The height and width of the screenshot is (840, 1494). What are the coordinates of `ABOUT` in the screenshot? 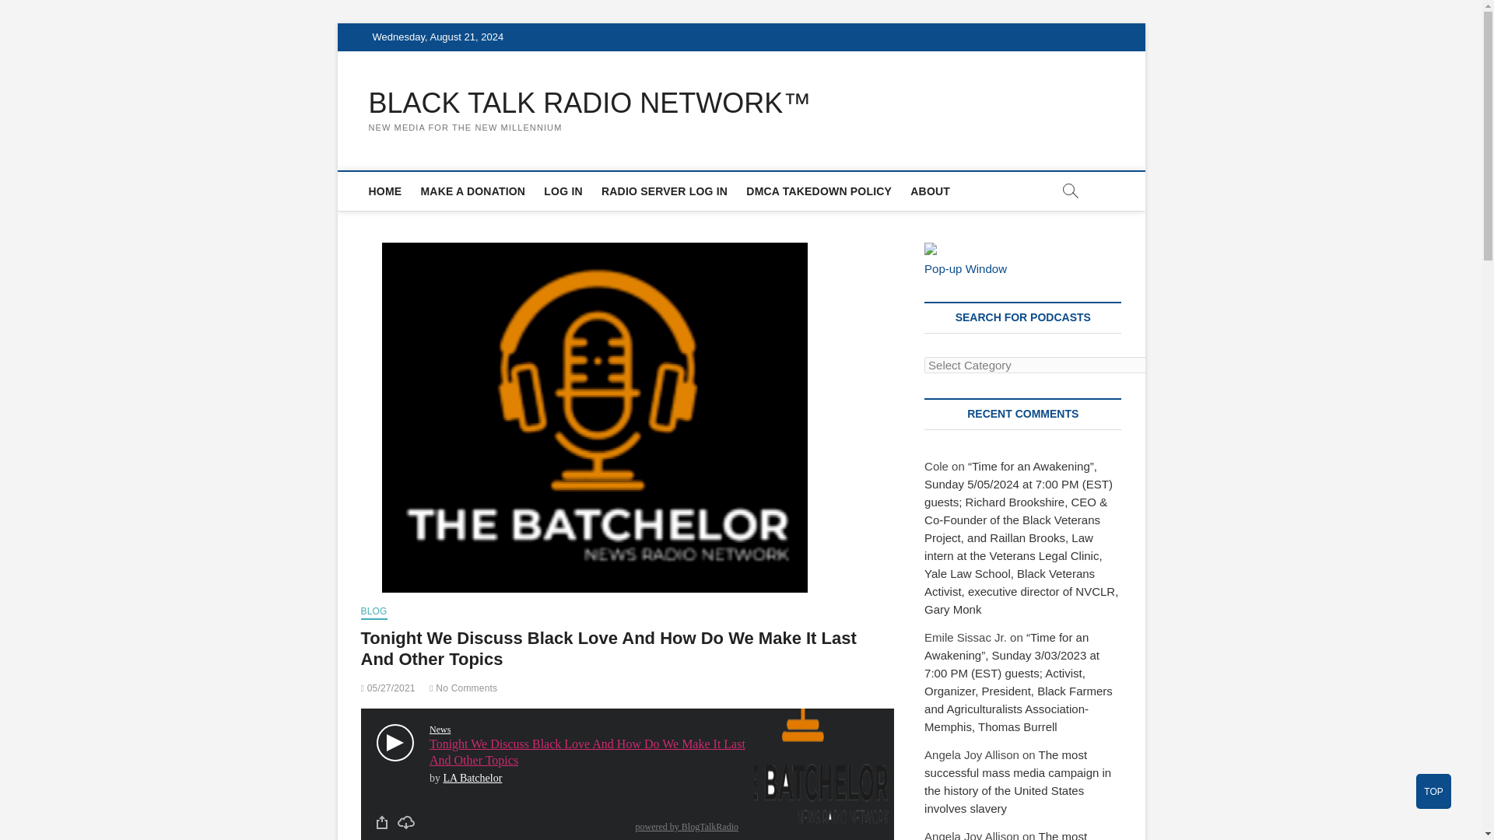 It's located at (929, 191).